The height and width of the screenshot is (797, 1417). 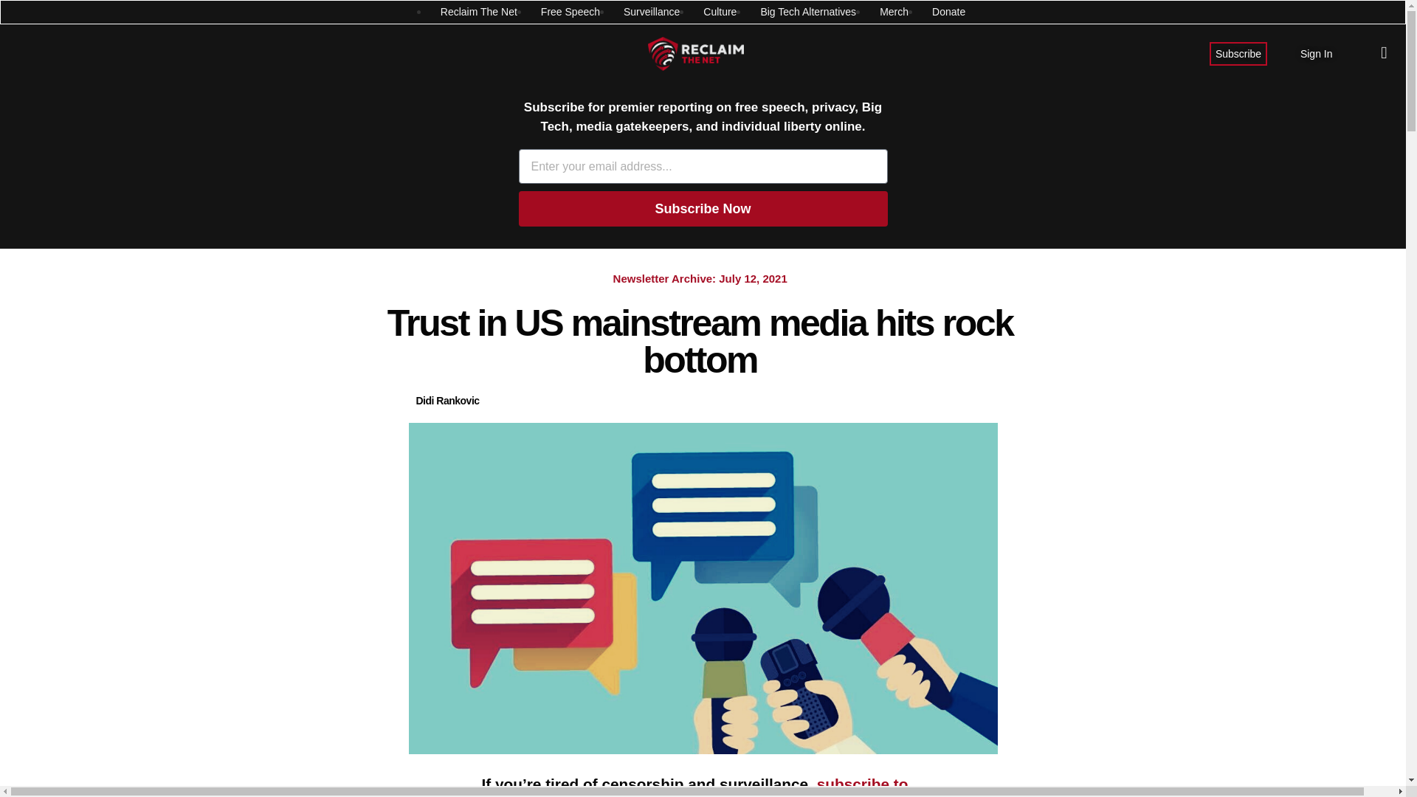 I want to click on Didi Rankovic, so click(x=448, y=401).